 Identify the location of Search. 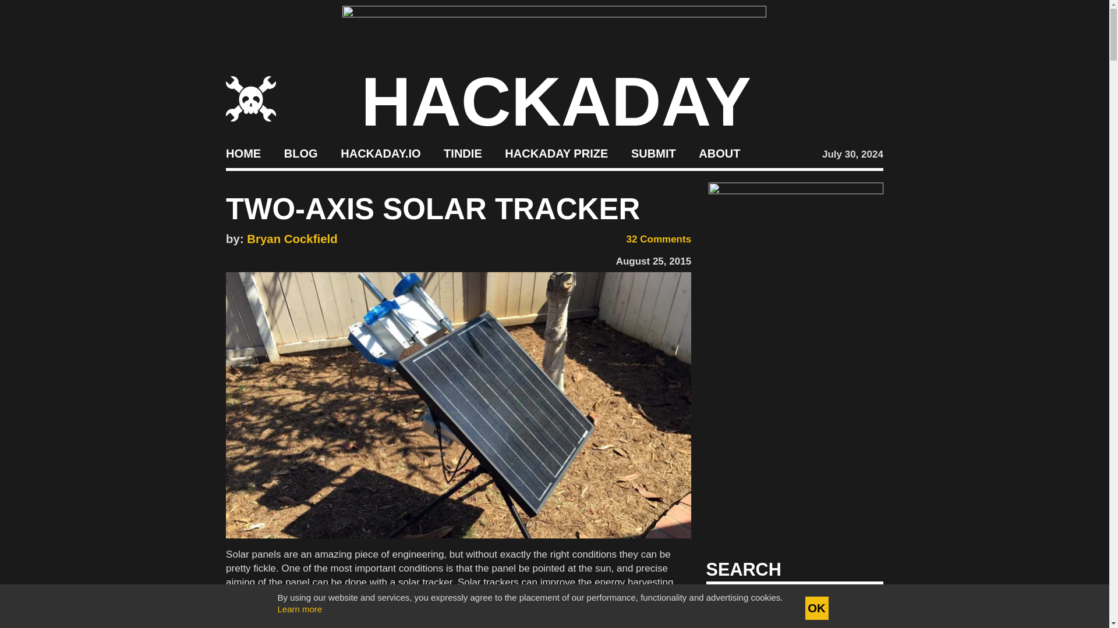
(856, 604).